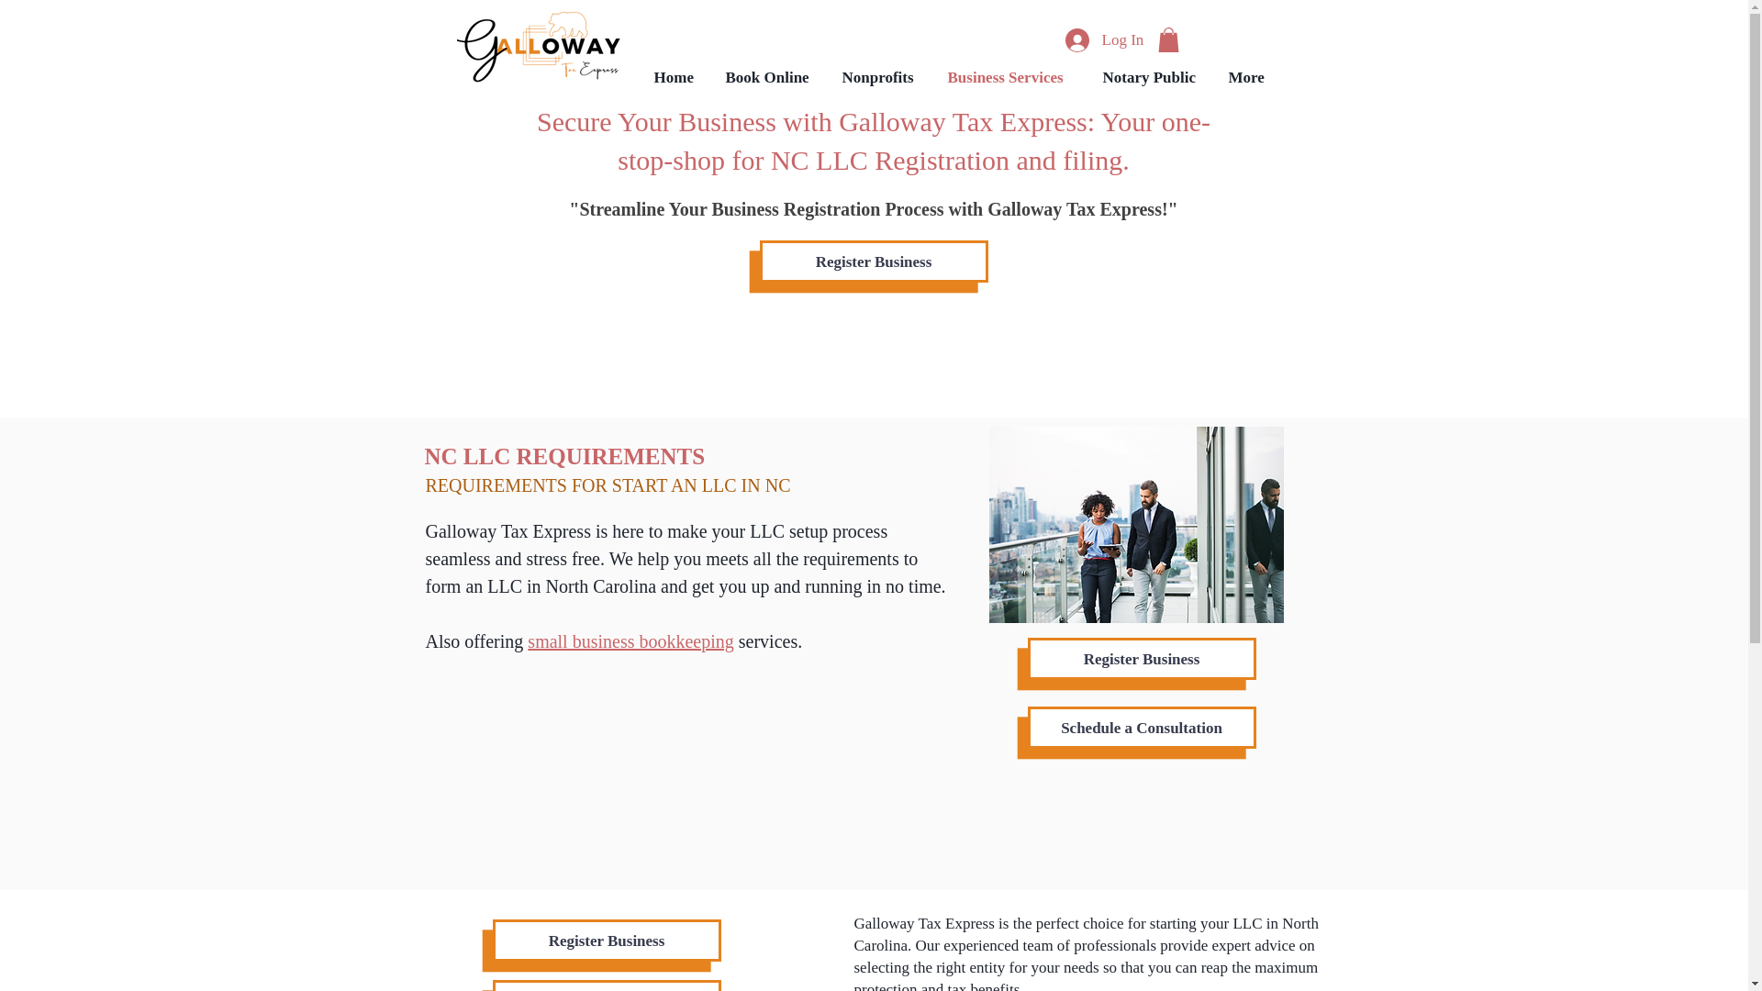 The image size is (1762, 991). Describe the element at coordinates (881, 77) in the screenshot. I see `Nonprofits` at that location.